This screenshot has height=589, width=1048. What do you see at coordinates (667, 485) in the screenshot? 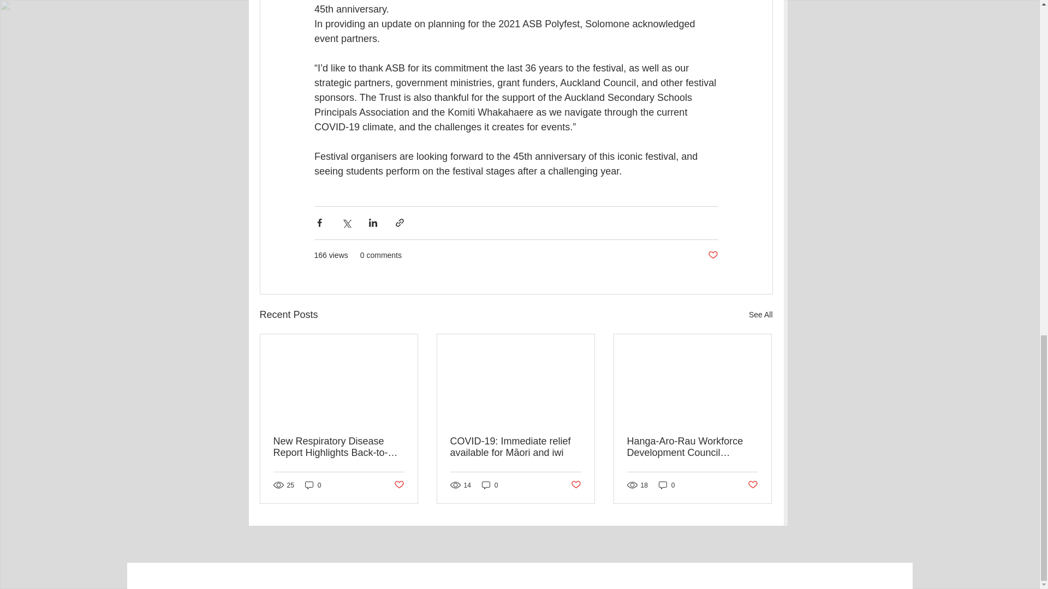
I see `0` at bounding box center [667, 485].